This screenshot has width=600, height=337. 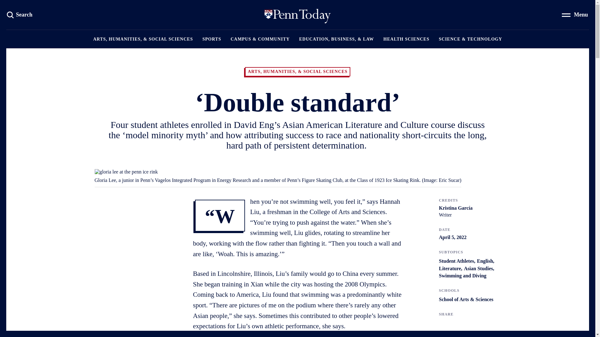 What do you see at coordinates (406, 39) in the screenshot?
I see `HEALTH SCIENCES` at bounding box center [406, 39].